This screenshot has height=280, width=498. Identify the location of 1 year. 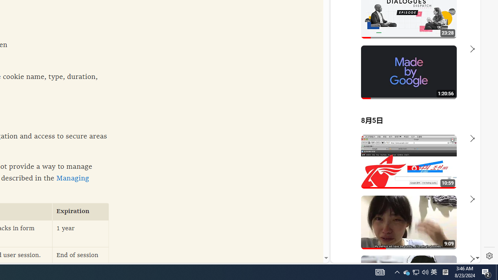
(81, 233).